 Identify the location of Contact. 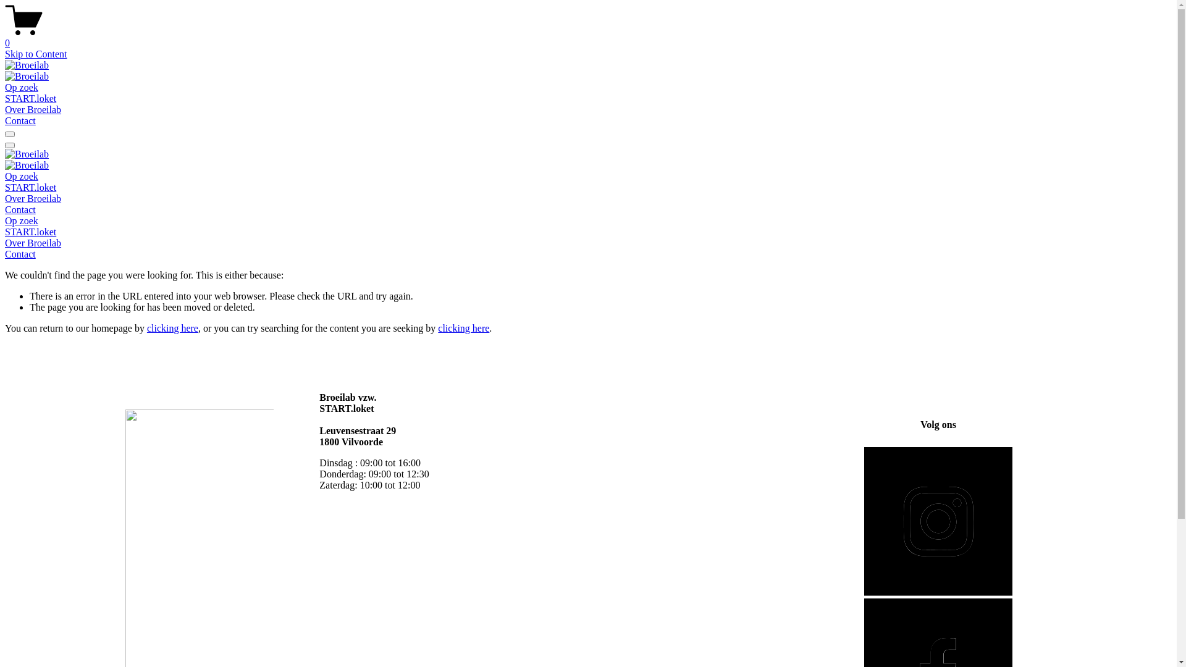
(588, 254).